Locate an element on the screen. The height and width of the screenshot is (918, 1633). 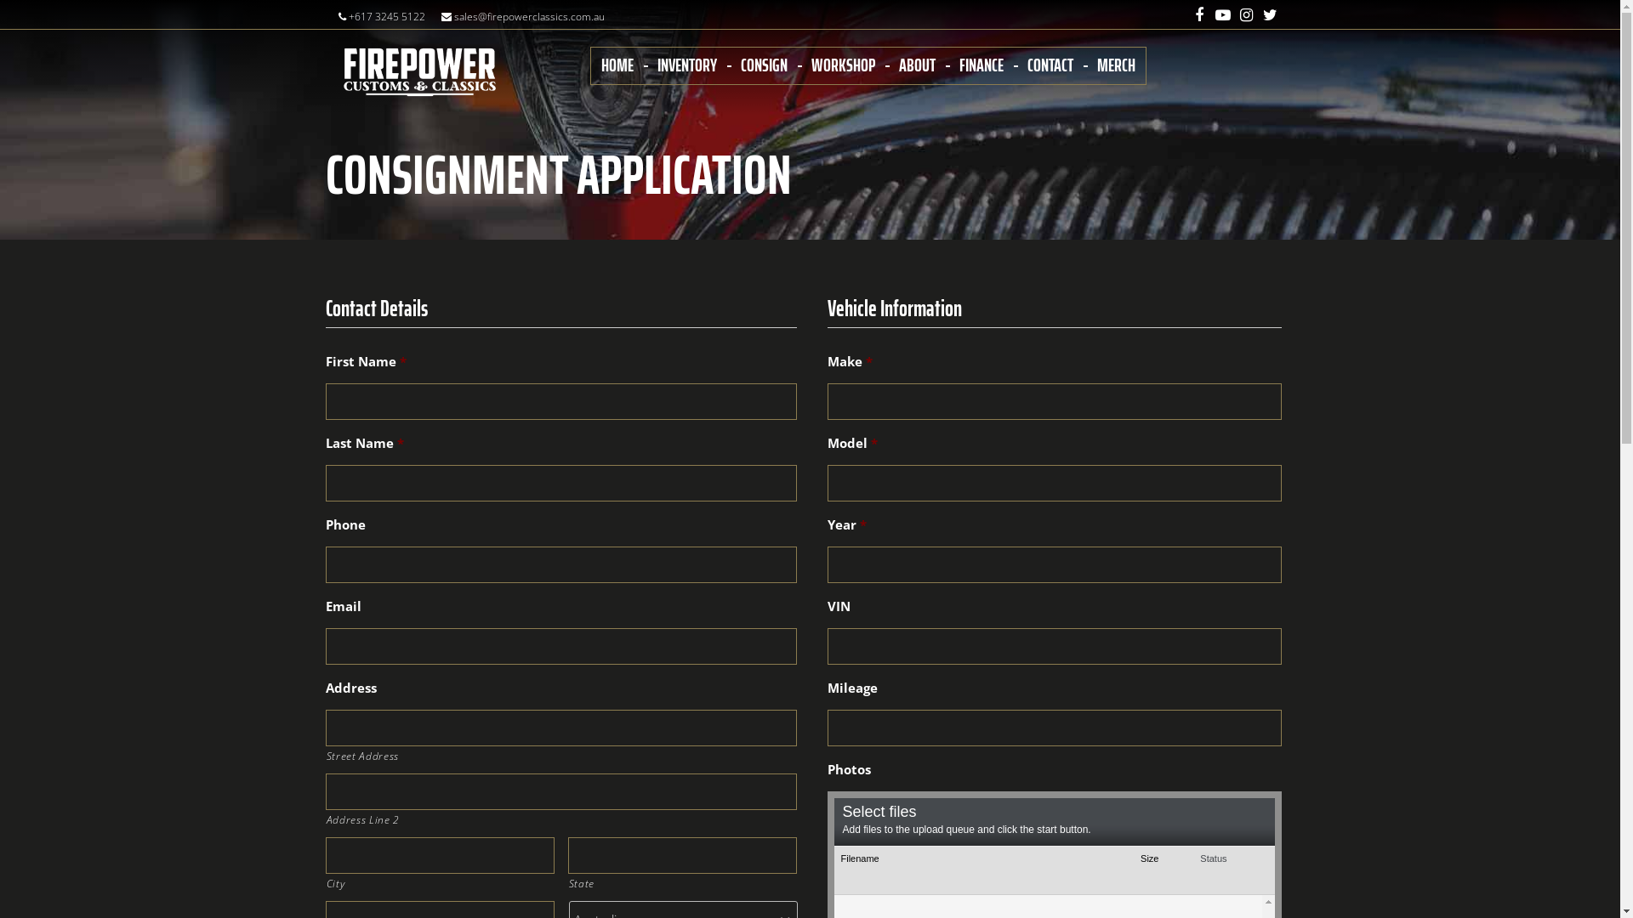
Twitter is located at coordinates (1271, 15).